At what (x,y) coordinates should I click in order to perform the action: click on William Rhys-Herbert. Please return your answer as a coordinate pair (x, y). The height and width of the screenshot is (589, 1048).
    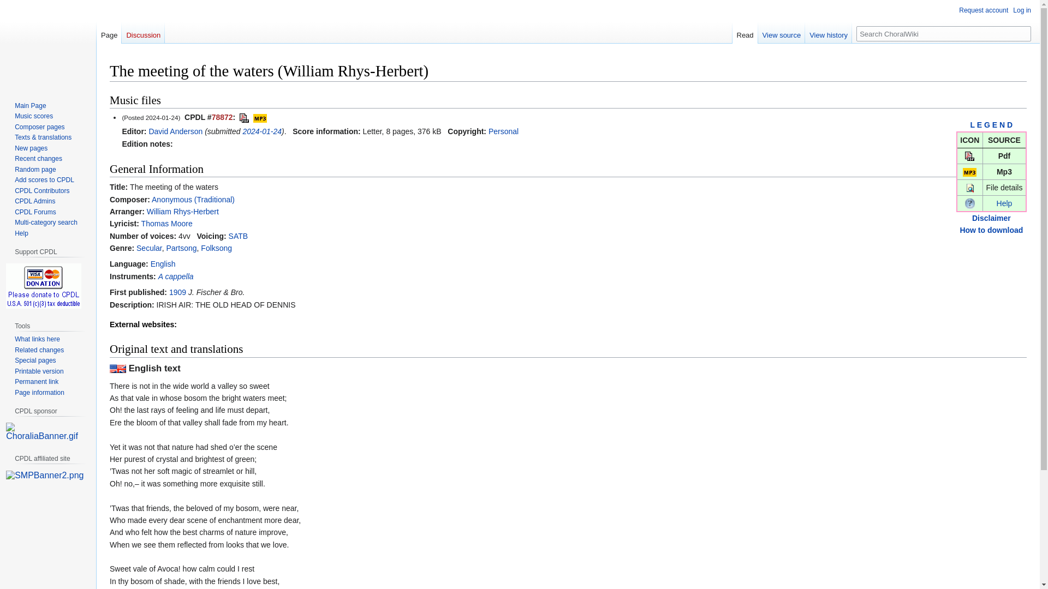
    Looking at the image, I should click on (182, 212).